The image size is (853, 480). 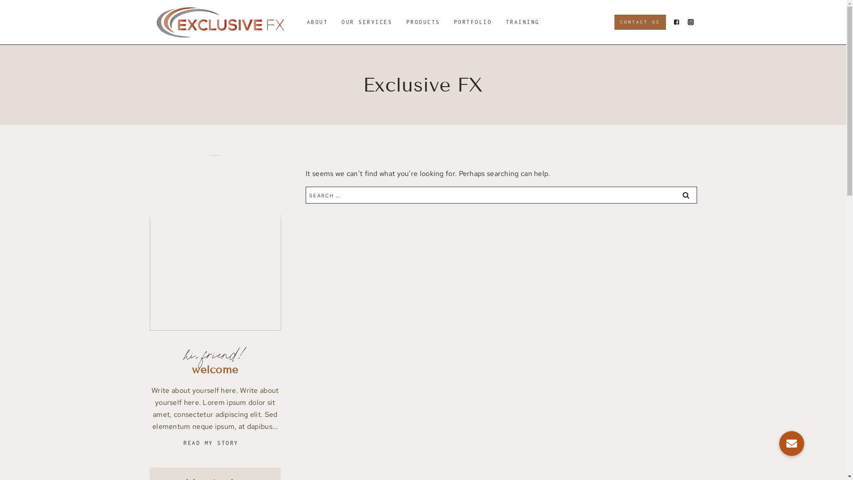 I want to click on OUR SERVICES, so click(x=367, y=22).